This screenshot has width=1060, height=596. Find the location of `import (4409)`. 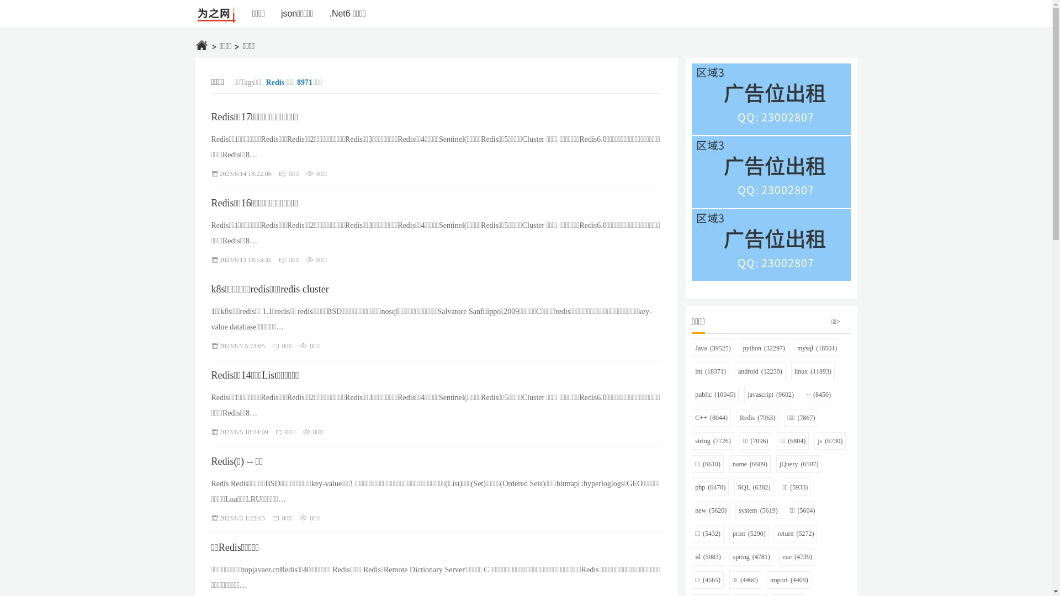

import (4409) is located at coordinates (789, 580).